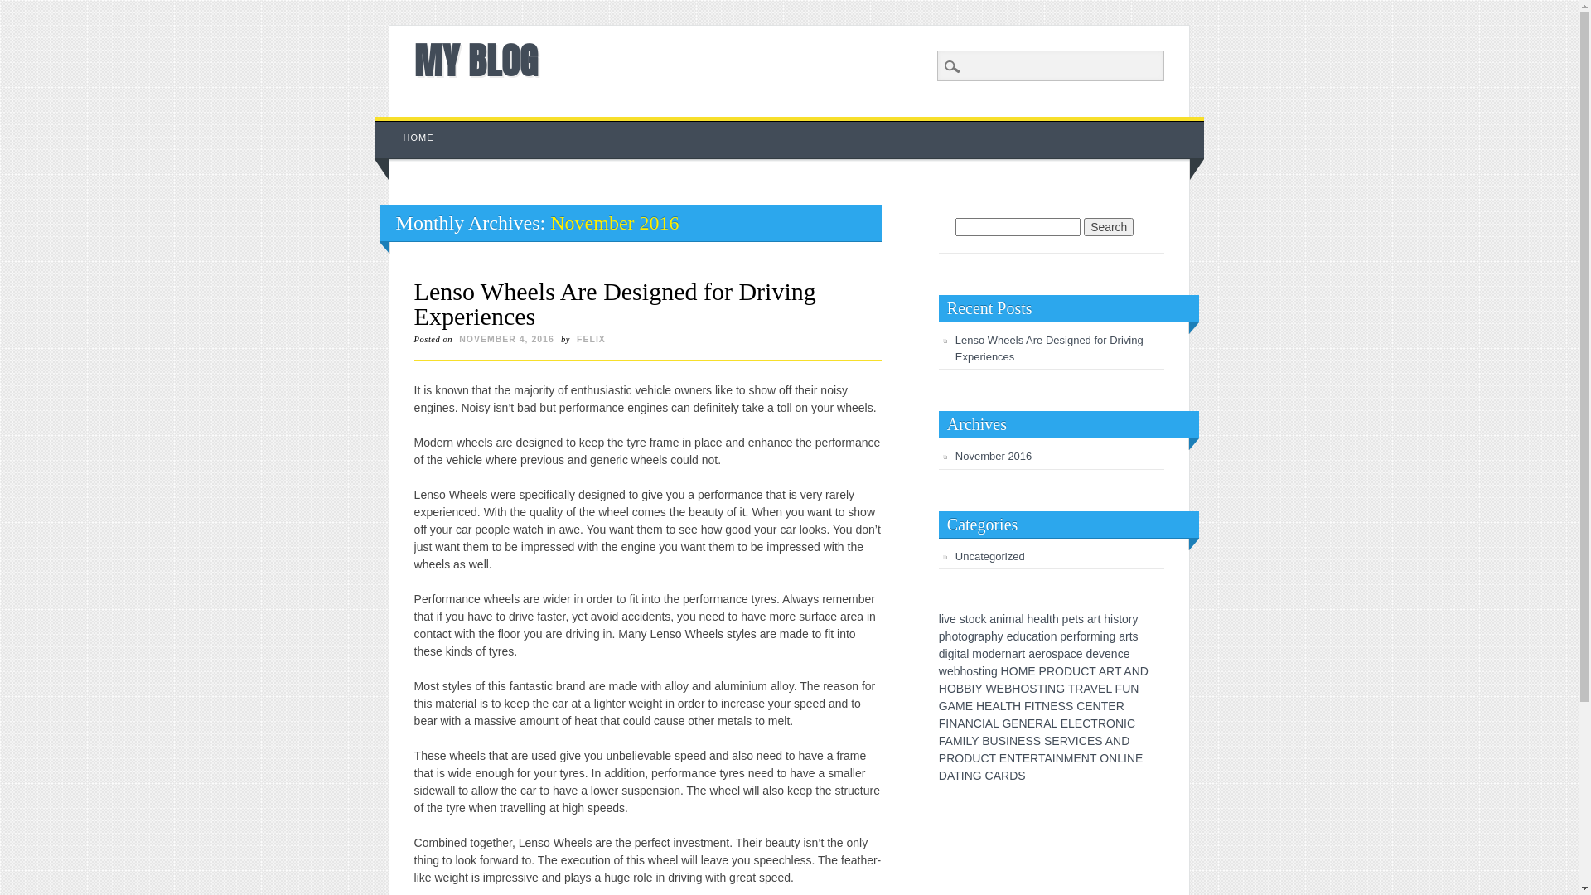 This screenshot has height=895, width=1591. What do you see at coordinates (1099, 741) in the screenshot?
I see `S` at bounding box center [1099, 741].